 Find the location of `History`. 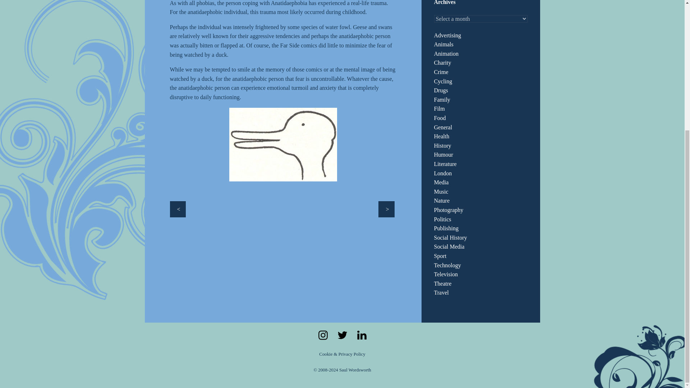

History is located at coordinates (442, 145).